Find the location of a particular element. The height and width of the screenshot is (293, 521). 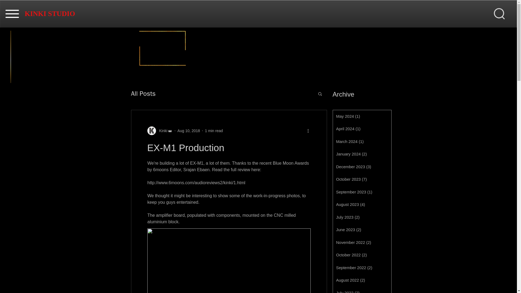

Kinki is located at coordinates (161, 131).